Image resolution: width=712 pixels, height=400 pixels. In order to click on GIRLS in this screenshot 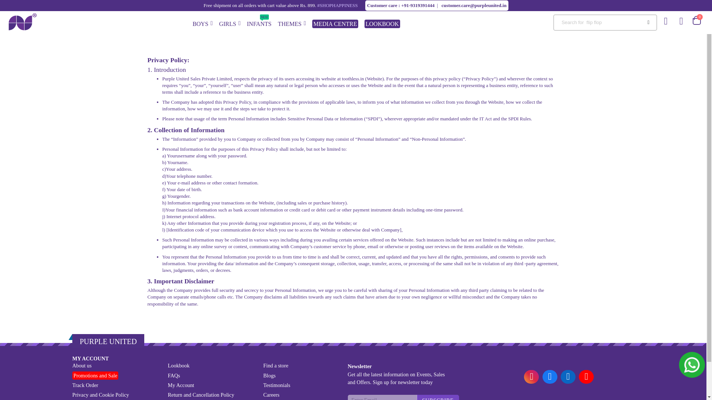, I will do `click(202, 22)`.